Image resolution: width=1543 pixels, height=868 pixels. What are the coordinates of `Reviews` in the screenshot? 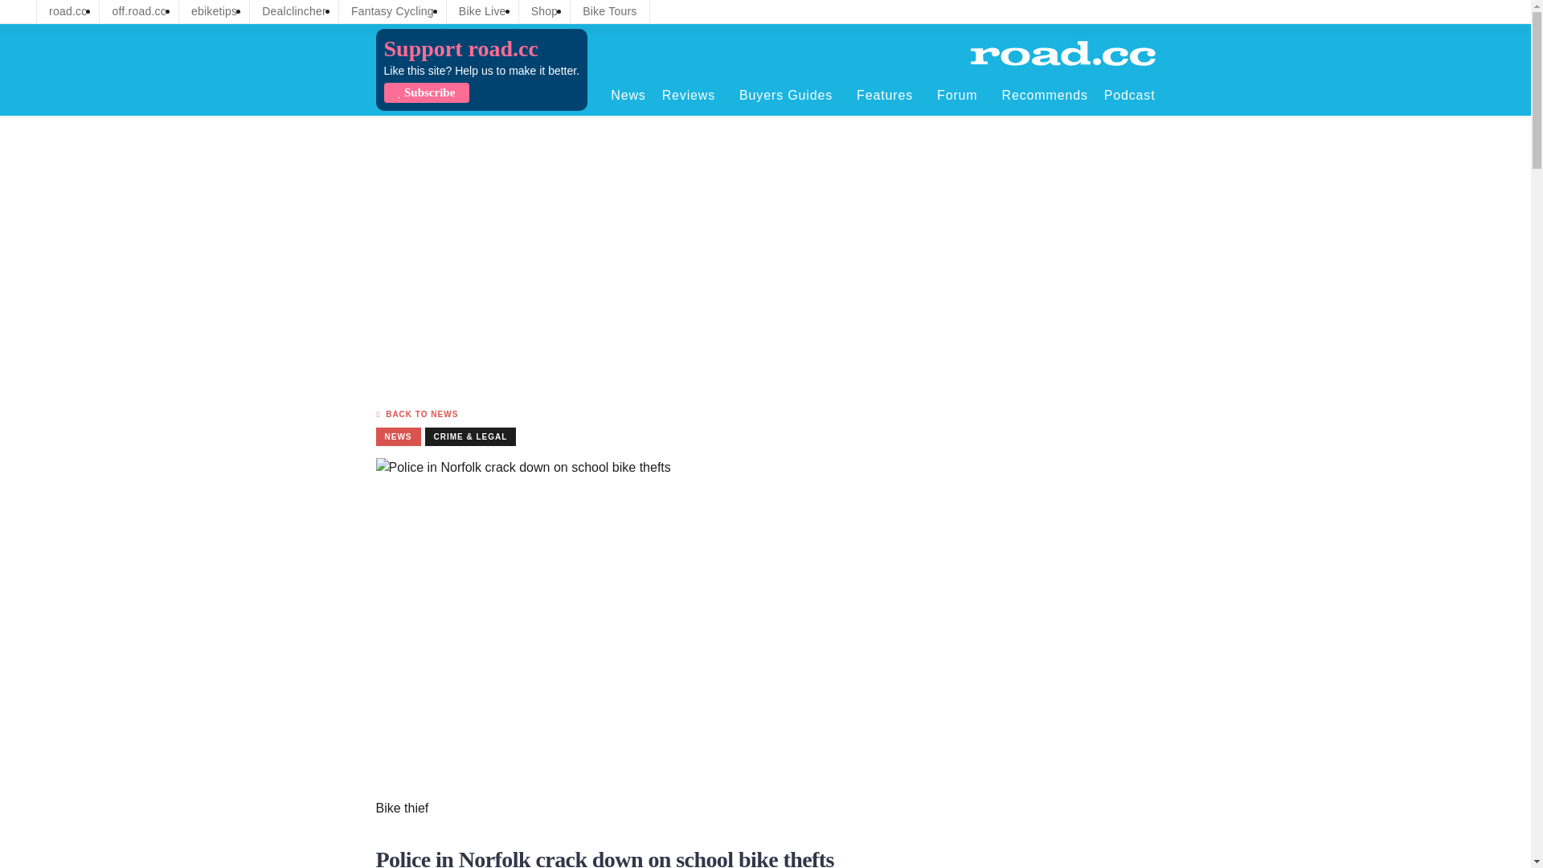 It's located at (693, 95).